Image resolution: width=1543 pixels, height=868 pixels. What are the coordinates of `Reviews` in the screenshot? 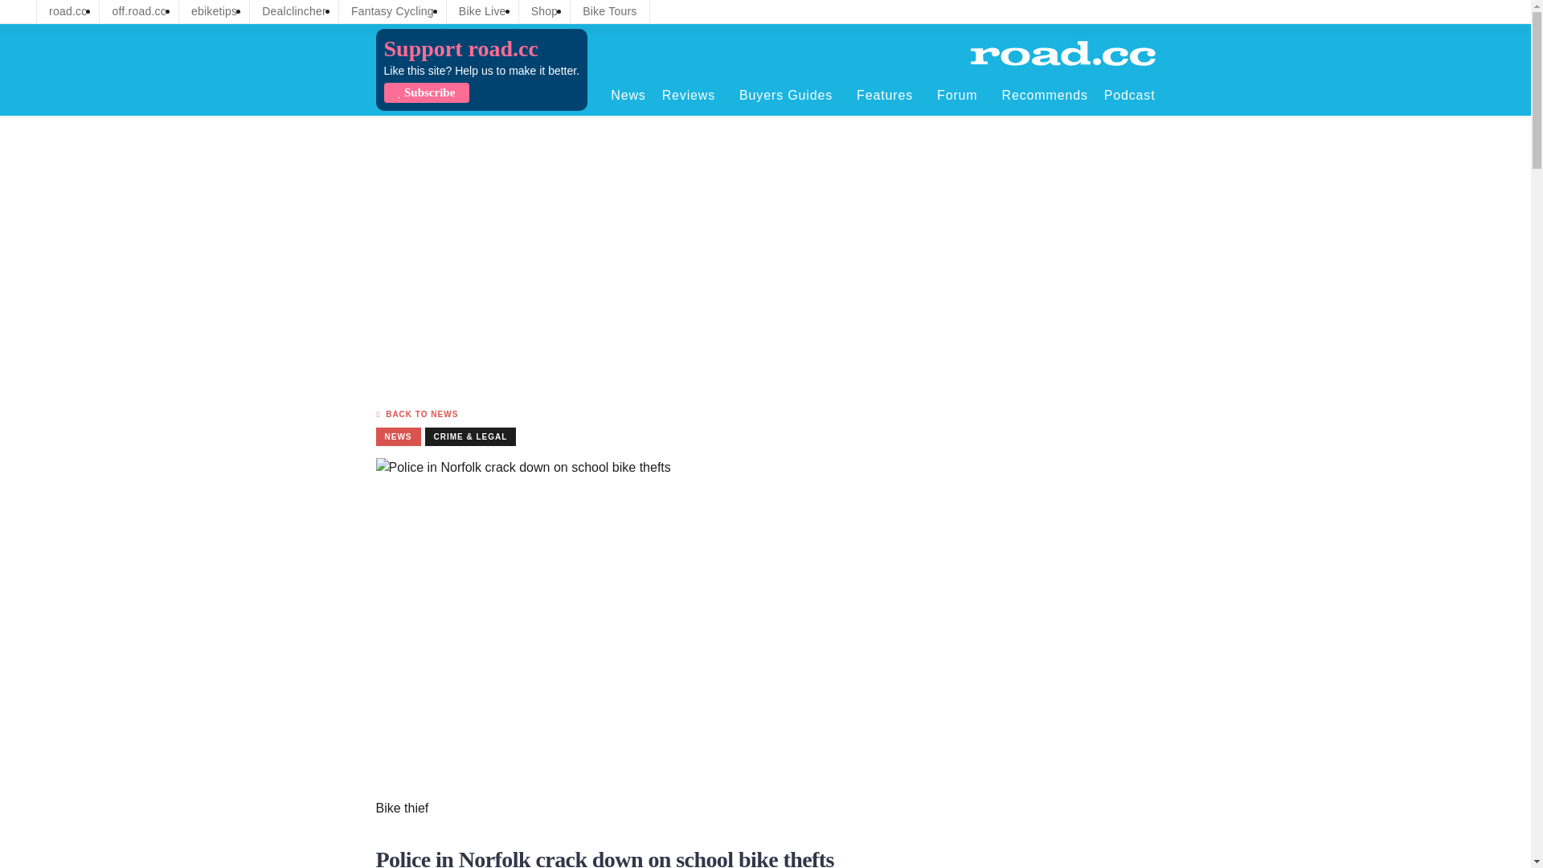 It's located at (693, 95).